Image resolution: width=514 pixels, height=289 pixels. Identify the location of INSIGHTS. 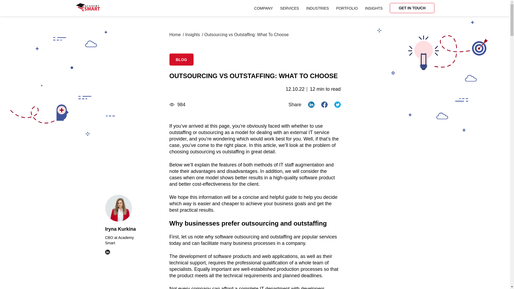
(374, 8).